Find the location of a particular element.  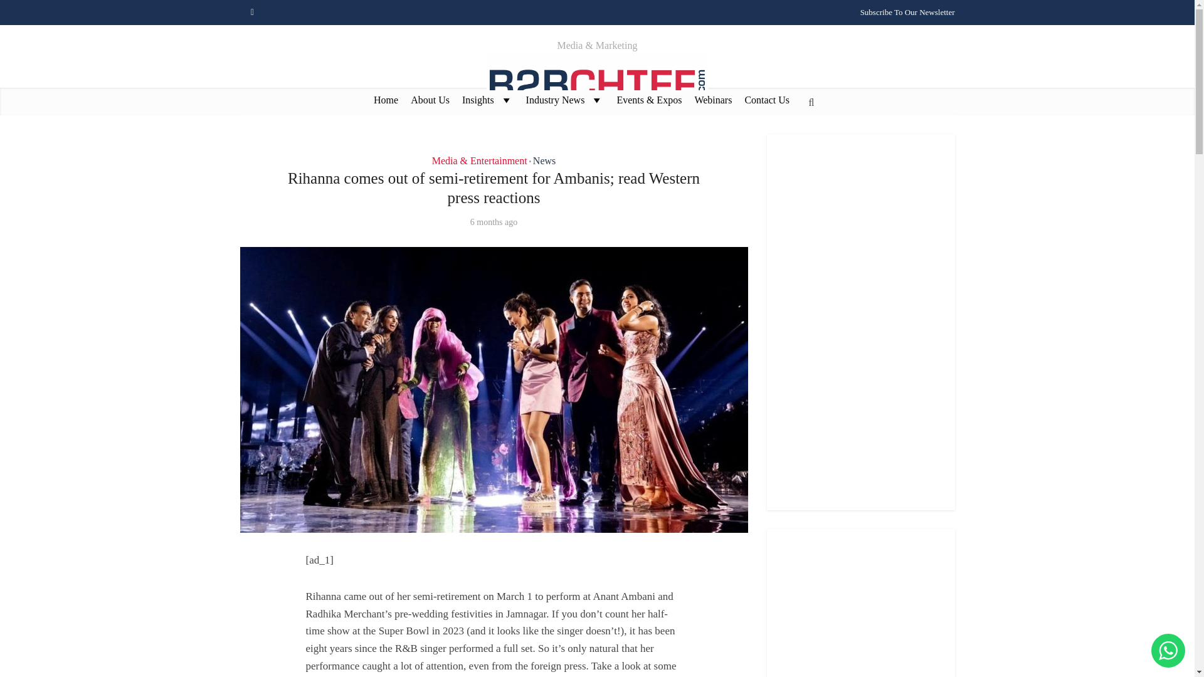

Insights is located at coordinates (488, 99).